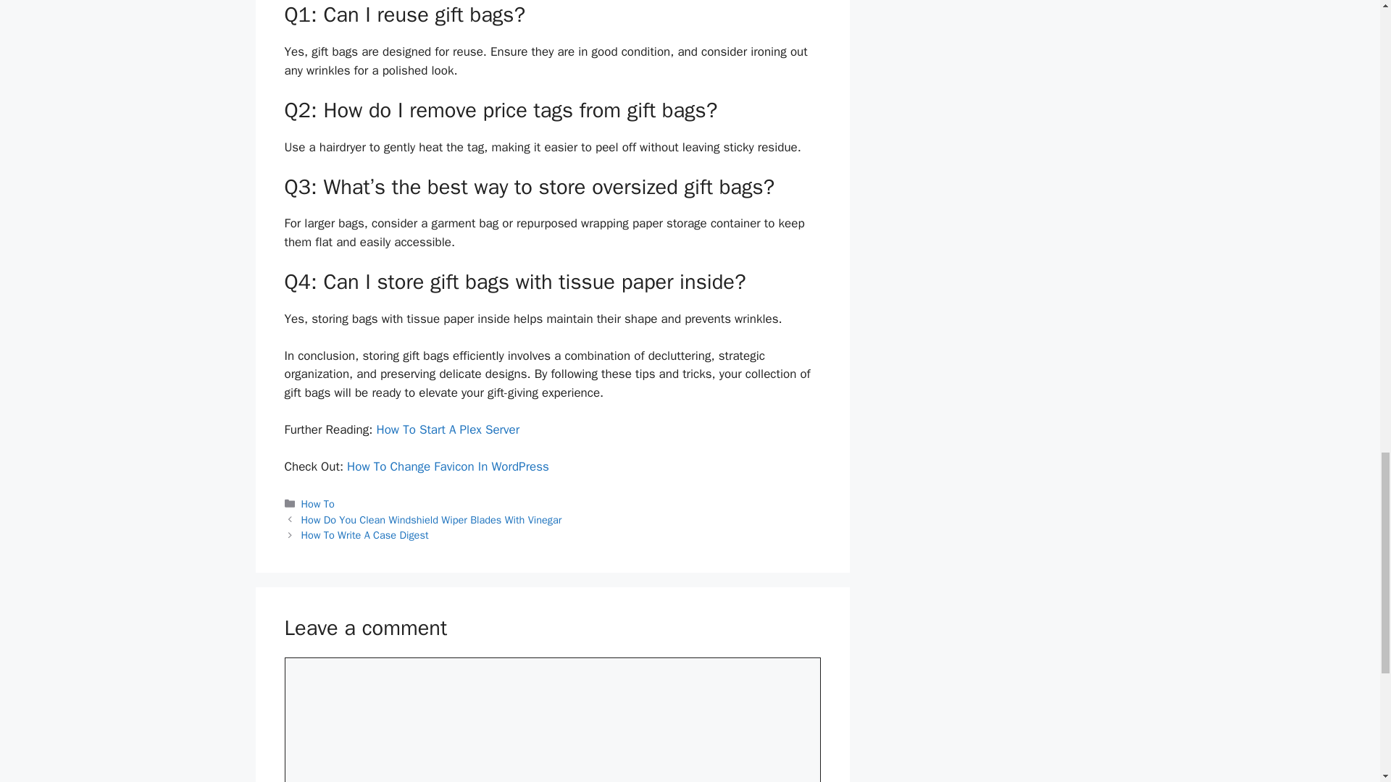 The width and height of the screenshot is (1391, 782). I want to click on How To, so click(318, 504).